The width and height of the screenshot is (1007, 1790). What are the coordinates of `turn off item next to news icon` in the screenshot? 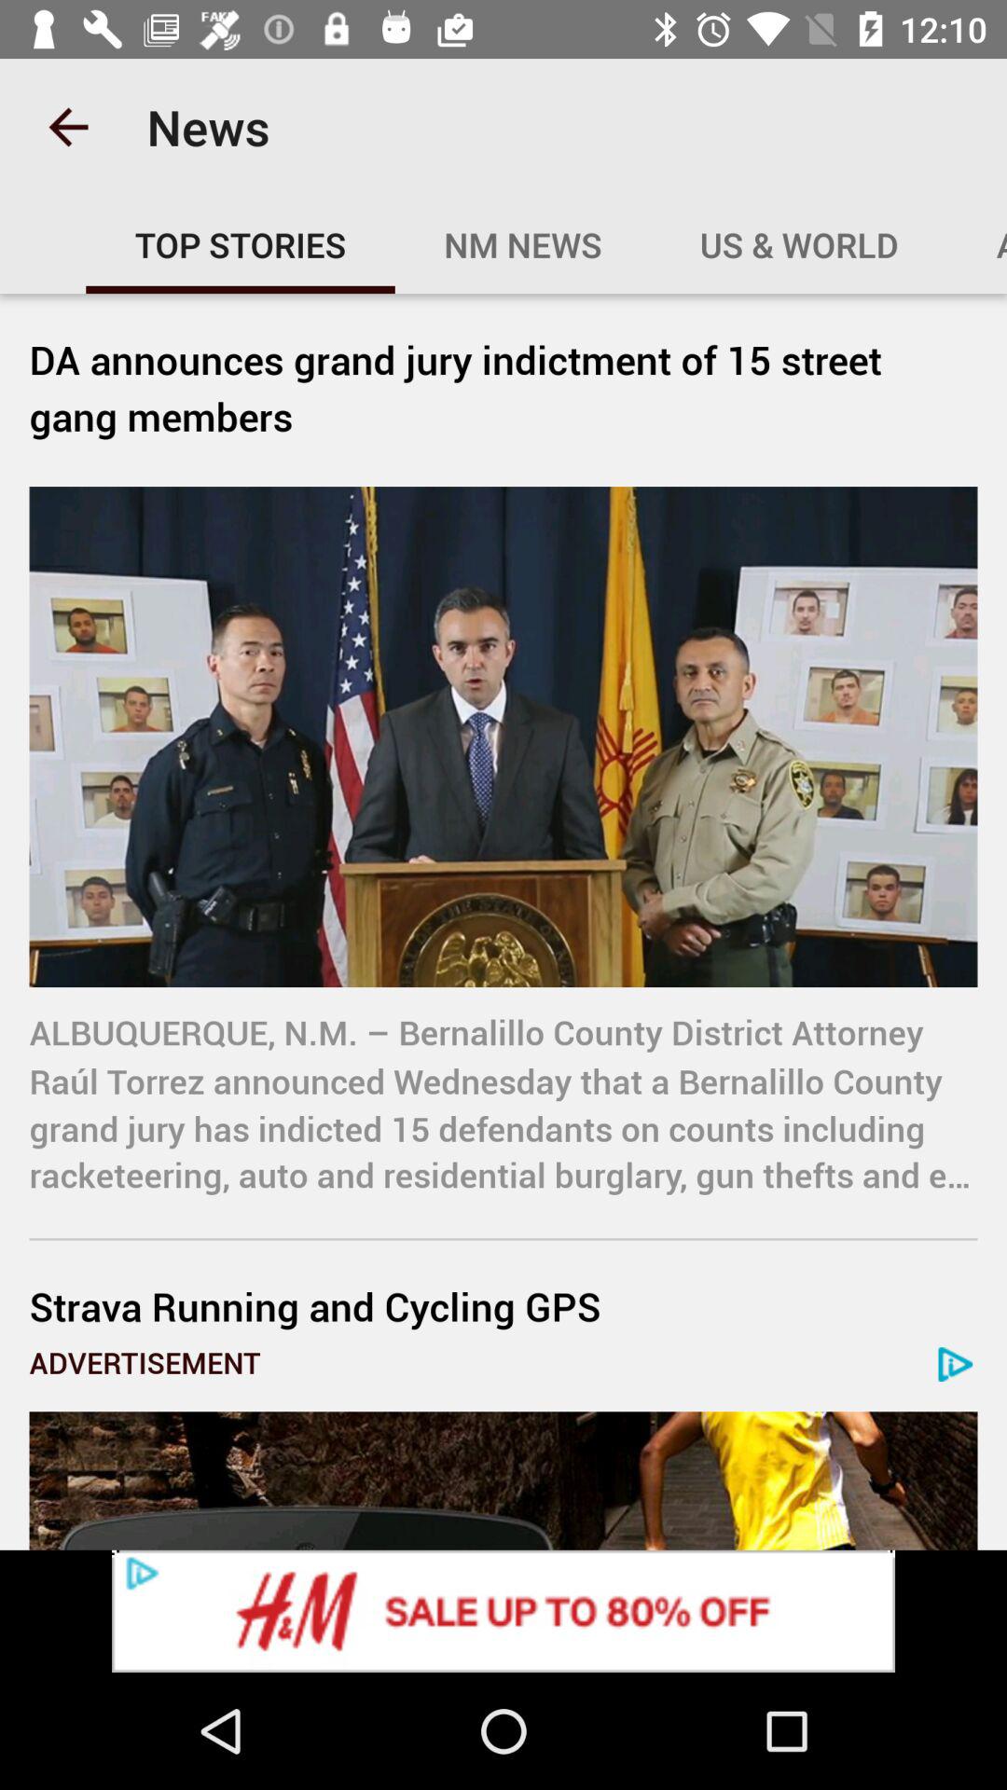 It's located at (68, 127).